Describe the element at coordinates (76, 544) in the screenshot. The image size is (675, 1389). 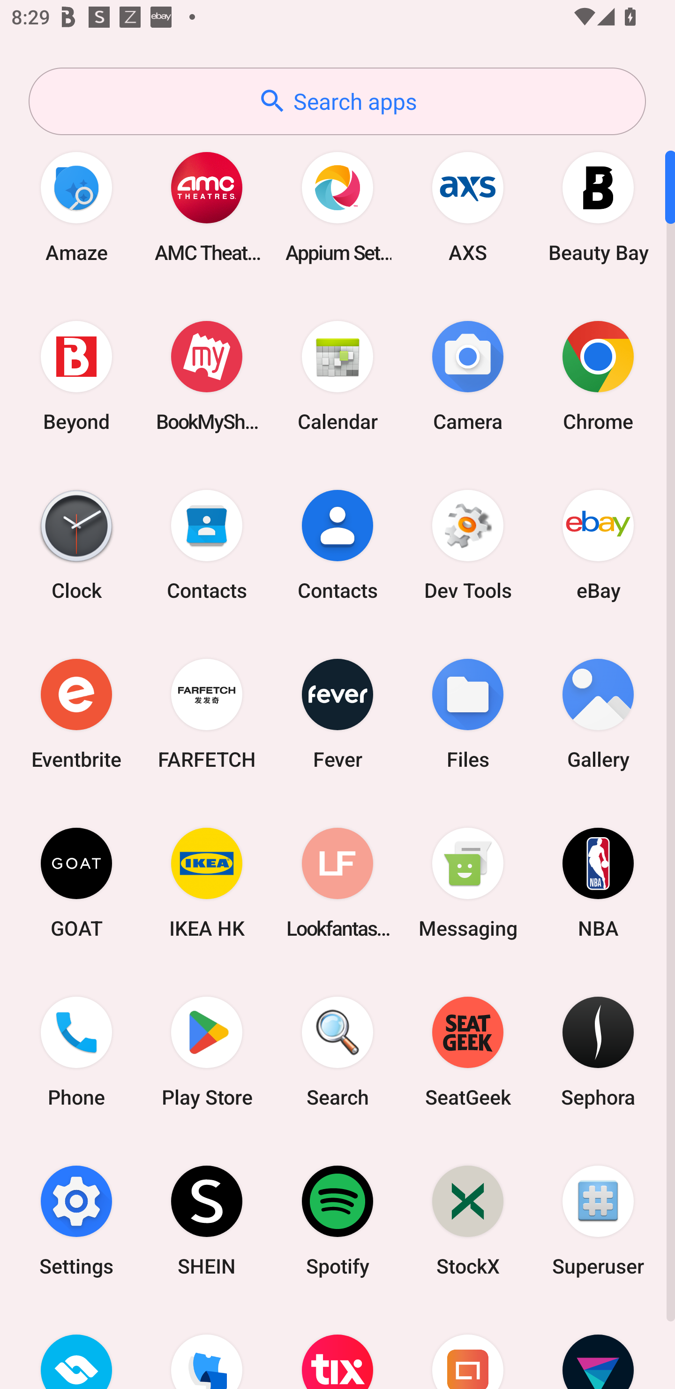
I see `Clock` at that location.